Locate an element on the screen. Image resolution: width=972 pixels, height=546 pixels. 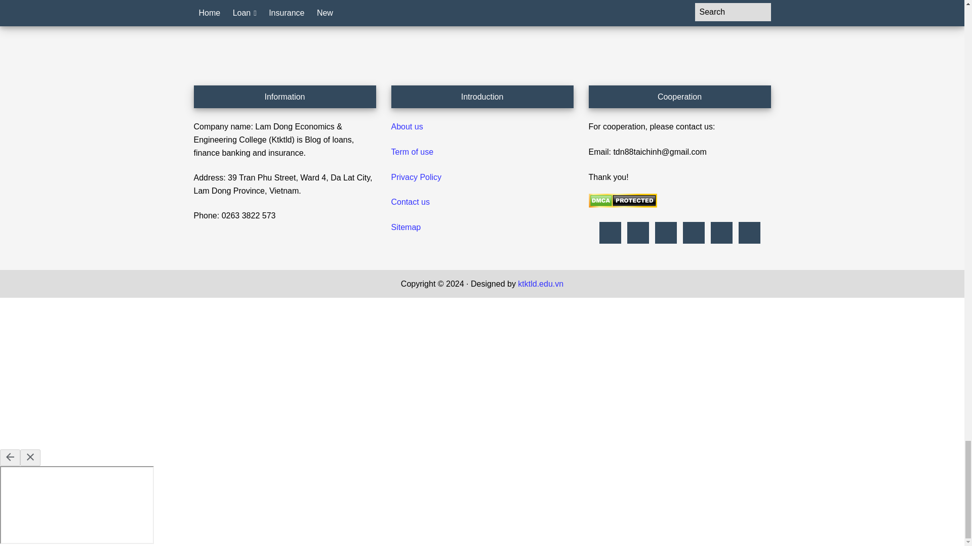
Twitter is located at coordinates (721, 233).